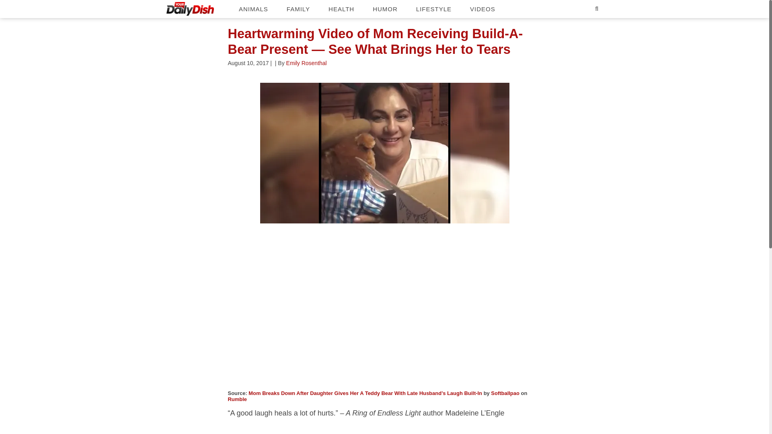 The image size is (772, 434). I want to click on VIDEOS, so click(482, 9).